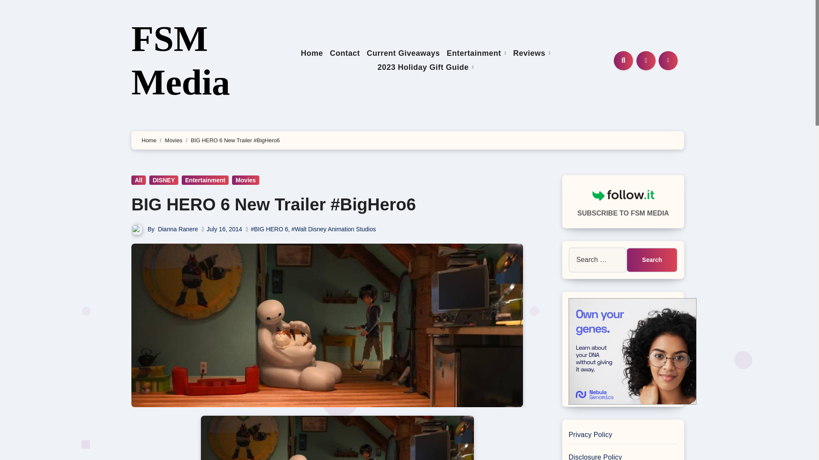 Image resolution: width=819 pixels, height=460 pixels. I want to click on Movies, so click(245, 180).